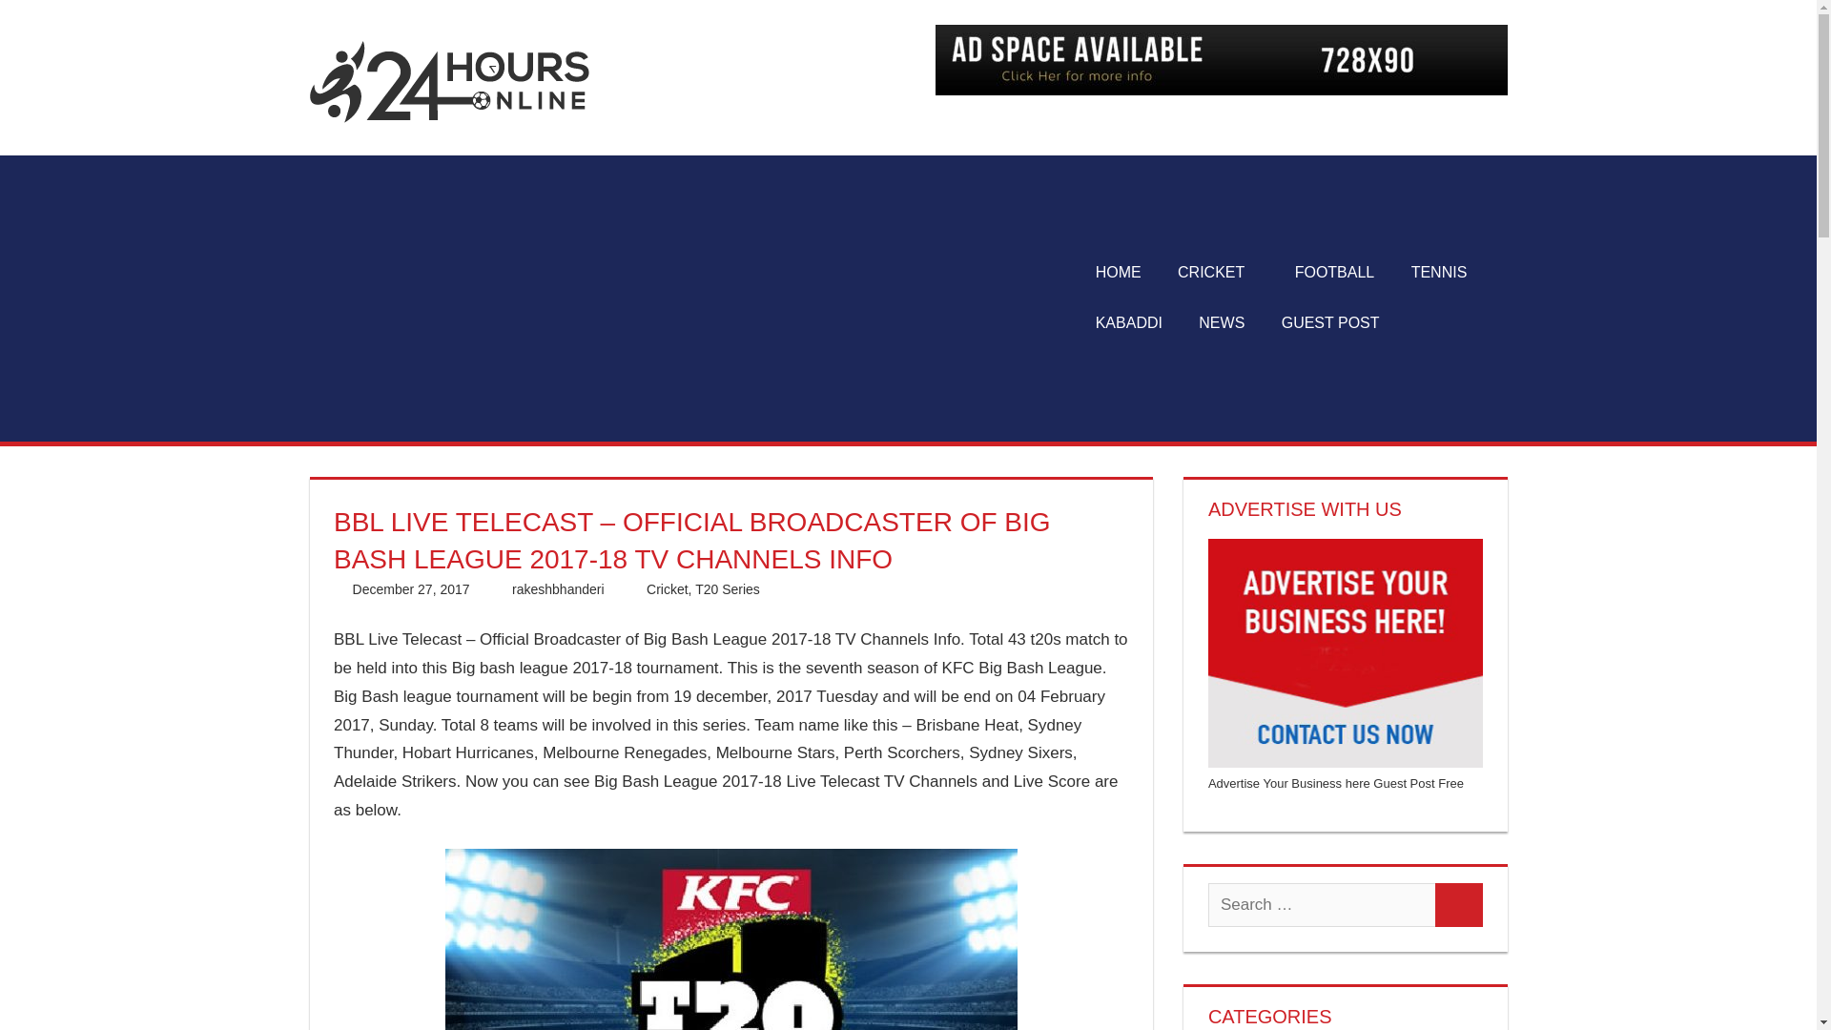  I want to click on December 27, 2017, so click(412, 589).